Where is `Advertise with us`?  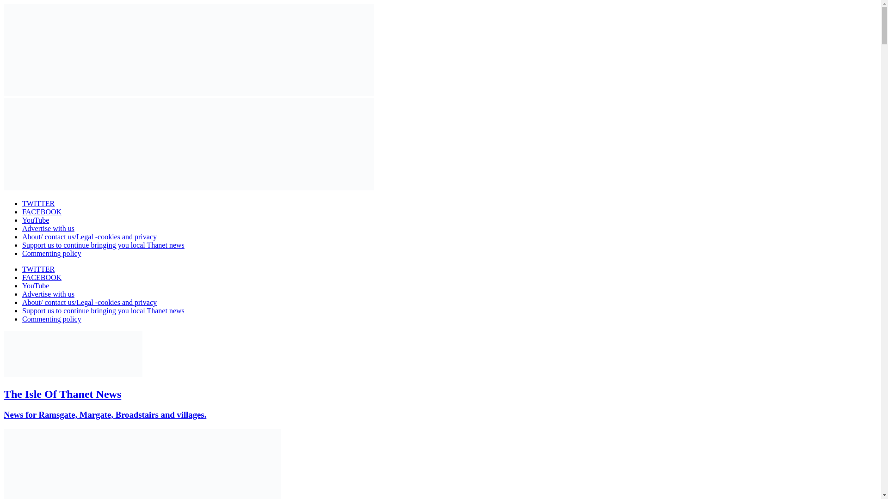 Advertise with us is located at coordinates (48, 294).